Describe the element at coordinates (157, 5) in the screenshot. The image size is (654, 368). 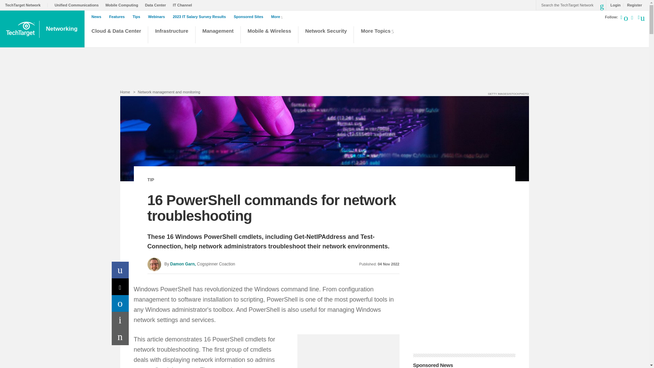
I see `Data Center` at that location.